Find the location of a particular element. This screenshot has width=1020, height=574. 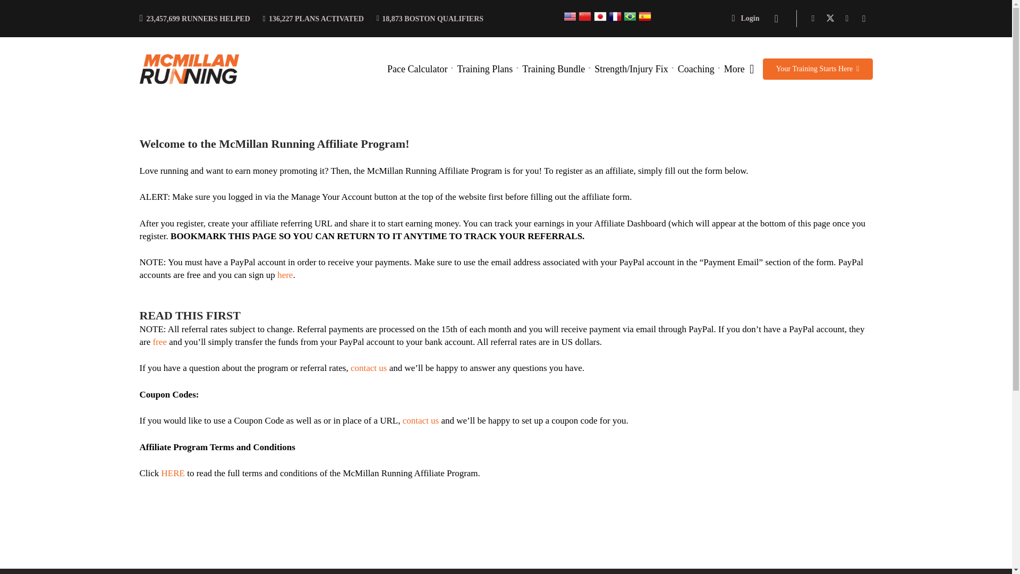

Training Plans is located at coordinates (484, 69).